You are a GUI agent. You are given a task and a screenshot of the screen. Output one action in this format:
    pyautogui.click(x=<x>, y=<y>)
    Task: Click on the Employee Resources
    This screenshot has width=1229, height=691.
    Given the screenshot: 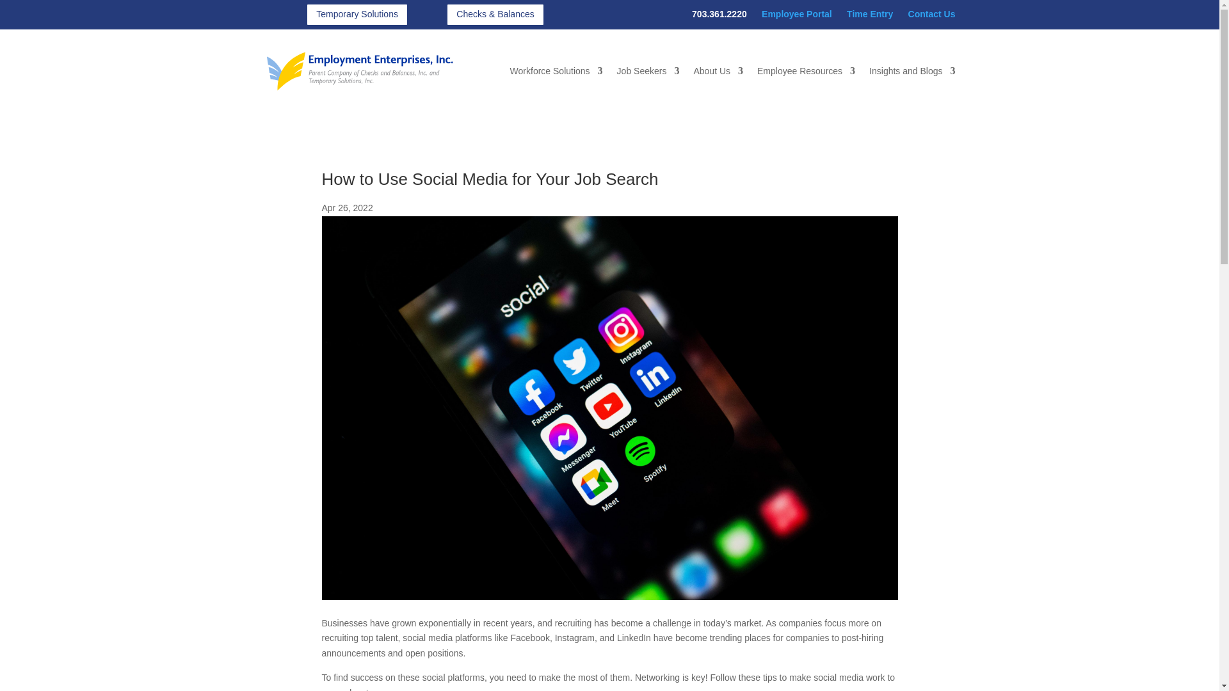 What is the action you would take?
    pyautogui.click(x=806, y=71)
    